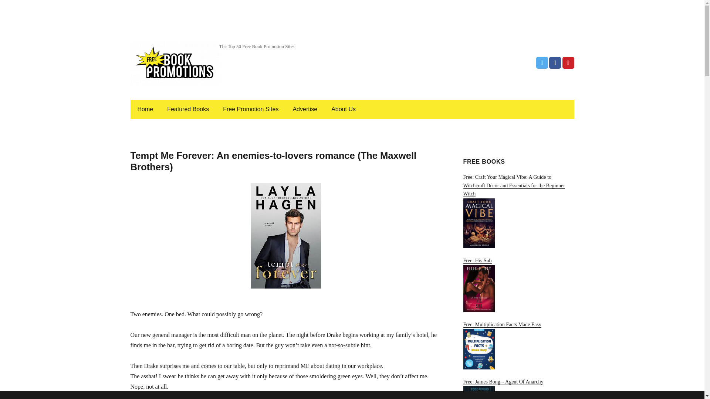 The height and width of the screenshot is (399, 710). Describe the element at coordinates (343, 109) in the screenshot. I see `About Us` at that location.